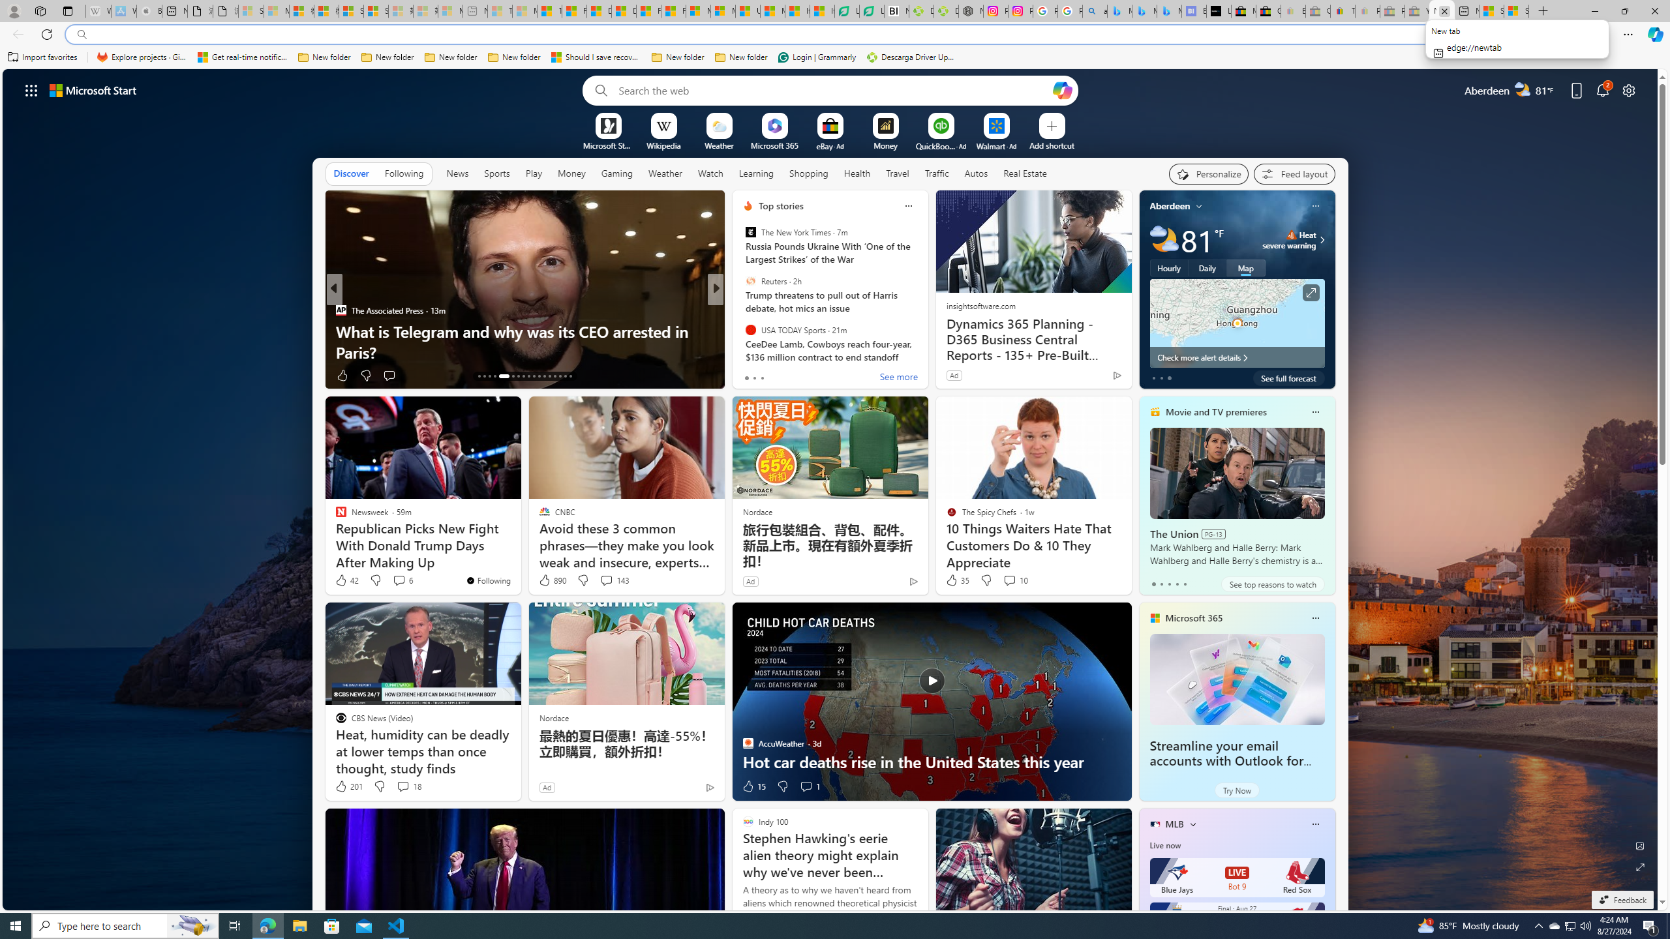 Image resolution: width=1670 pixels, height=939 pixels. I want to click on Partly cloudy, so click(1164, 240).